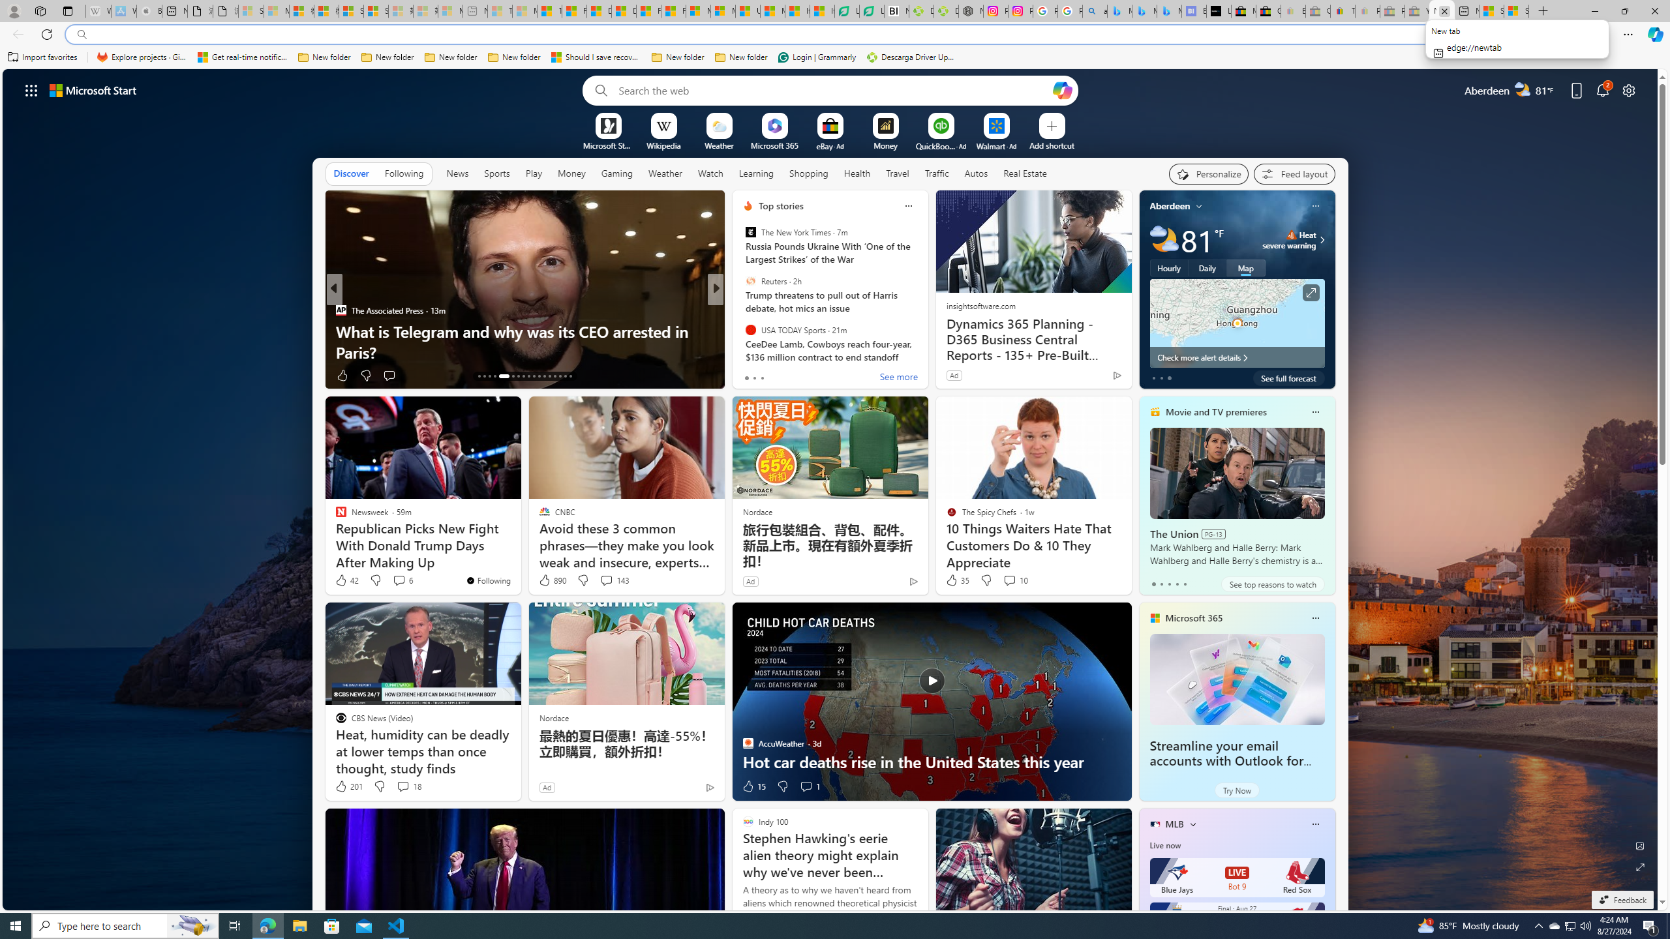 Image resolution: width=1670 pixels, height=939 pixels. I want to click on Partly cloudy, so click(1164, 240).